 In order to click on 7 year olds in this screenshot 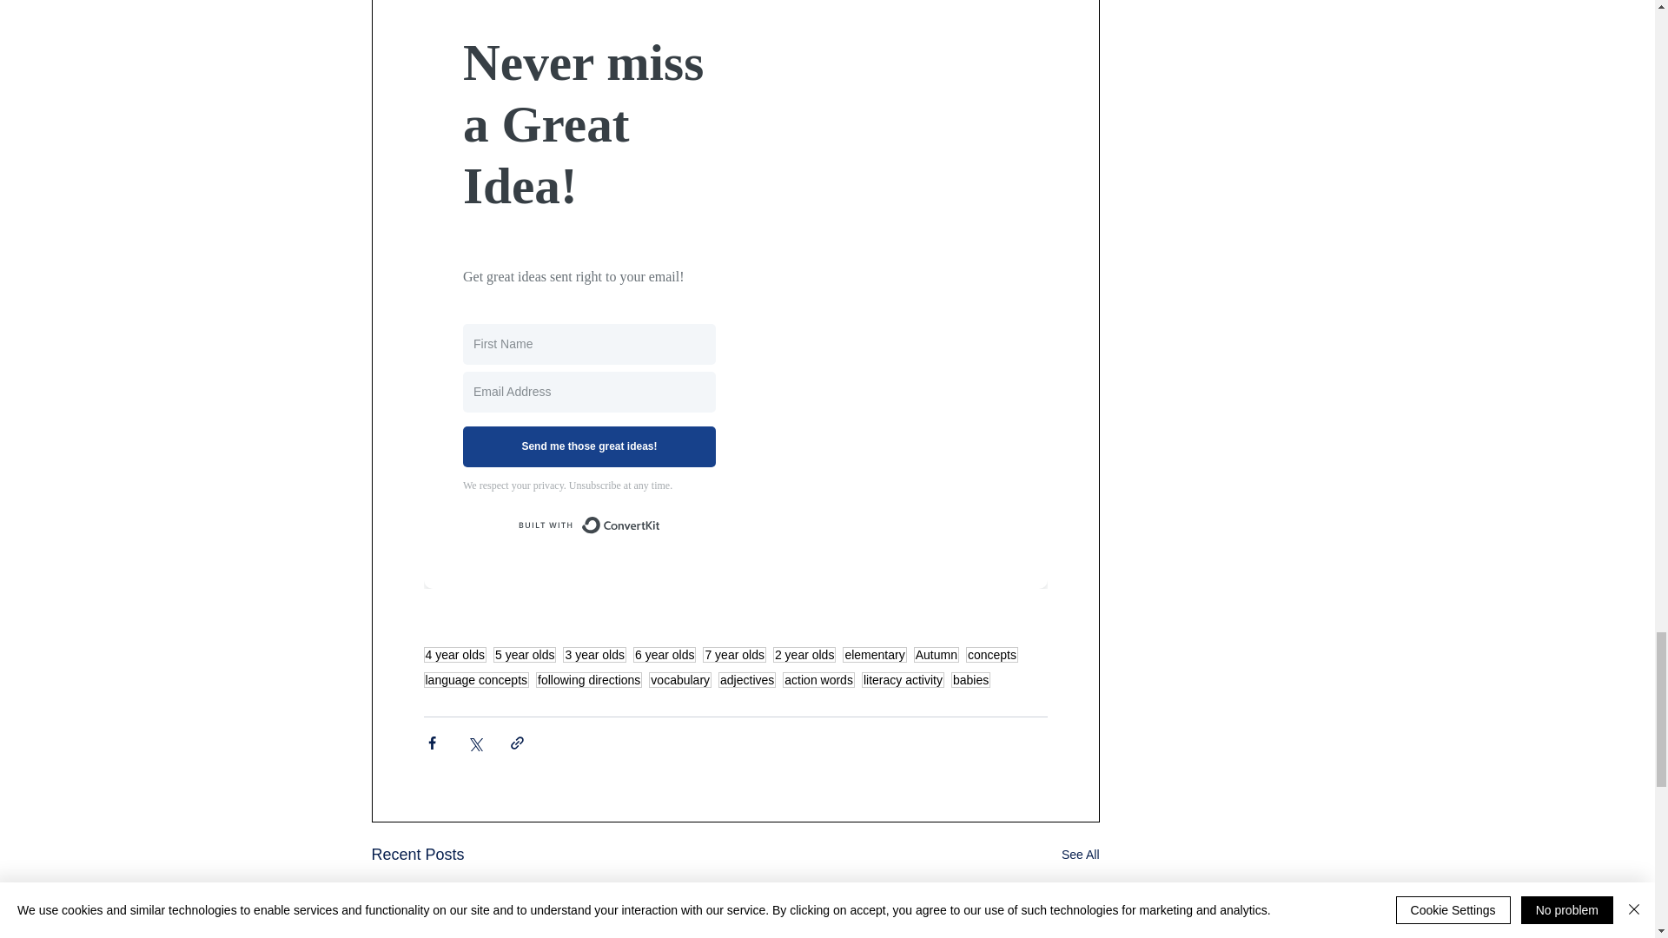, I will do `click(733, 655)`.